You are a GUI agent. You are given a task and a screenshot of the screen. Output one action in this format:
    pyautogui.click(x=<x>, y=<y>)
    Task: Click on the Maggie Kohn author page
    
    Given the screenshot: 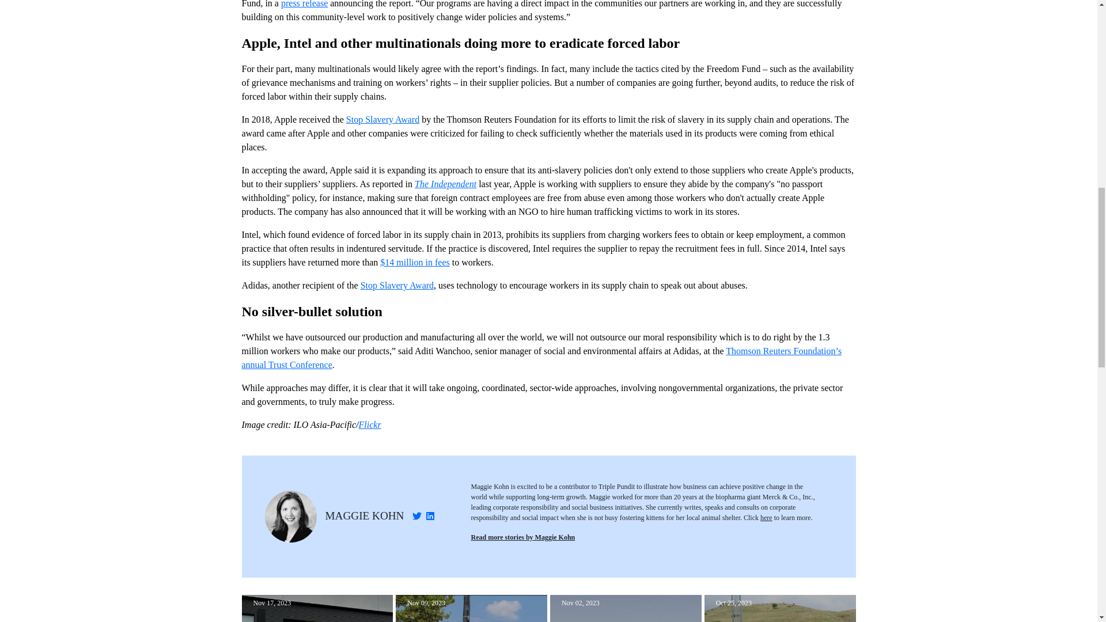 What is the action you would take?
    pyautogui.click(x=523, y=537)
    